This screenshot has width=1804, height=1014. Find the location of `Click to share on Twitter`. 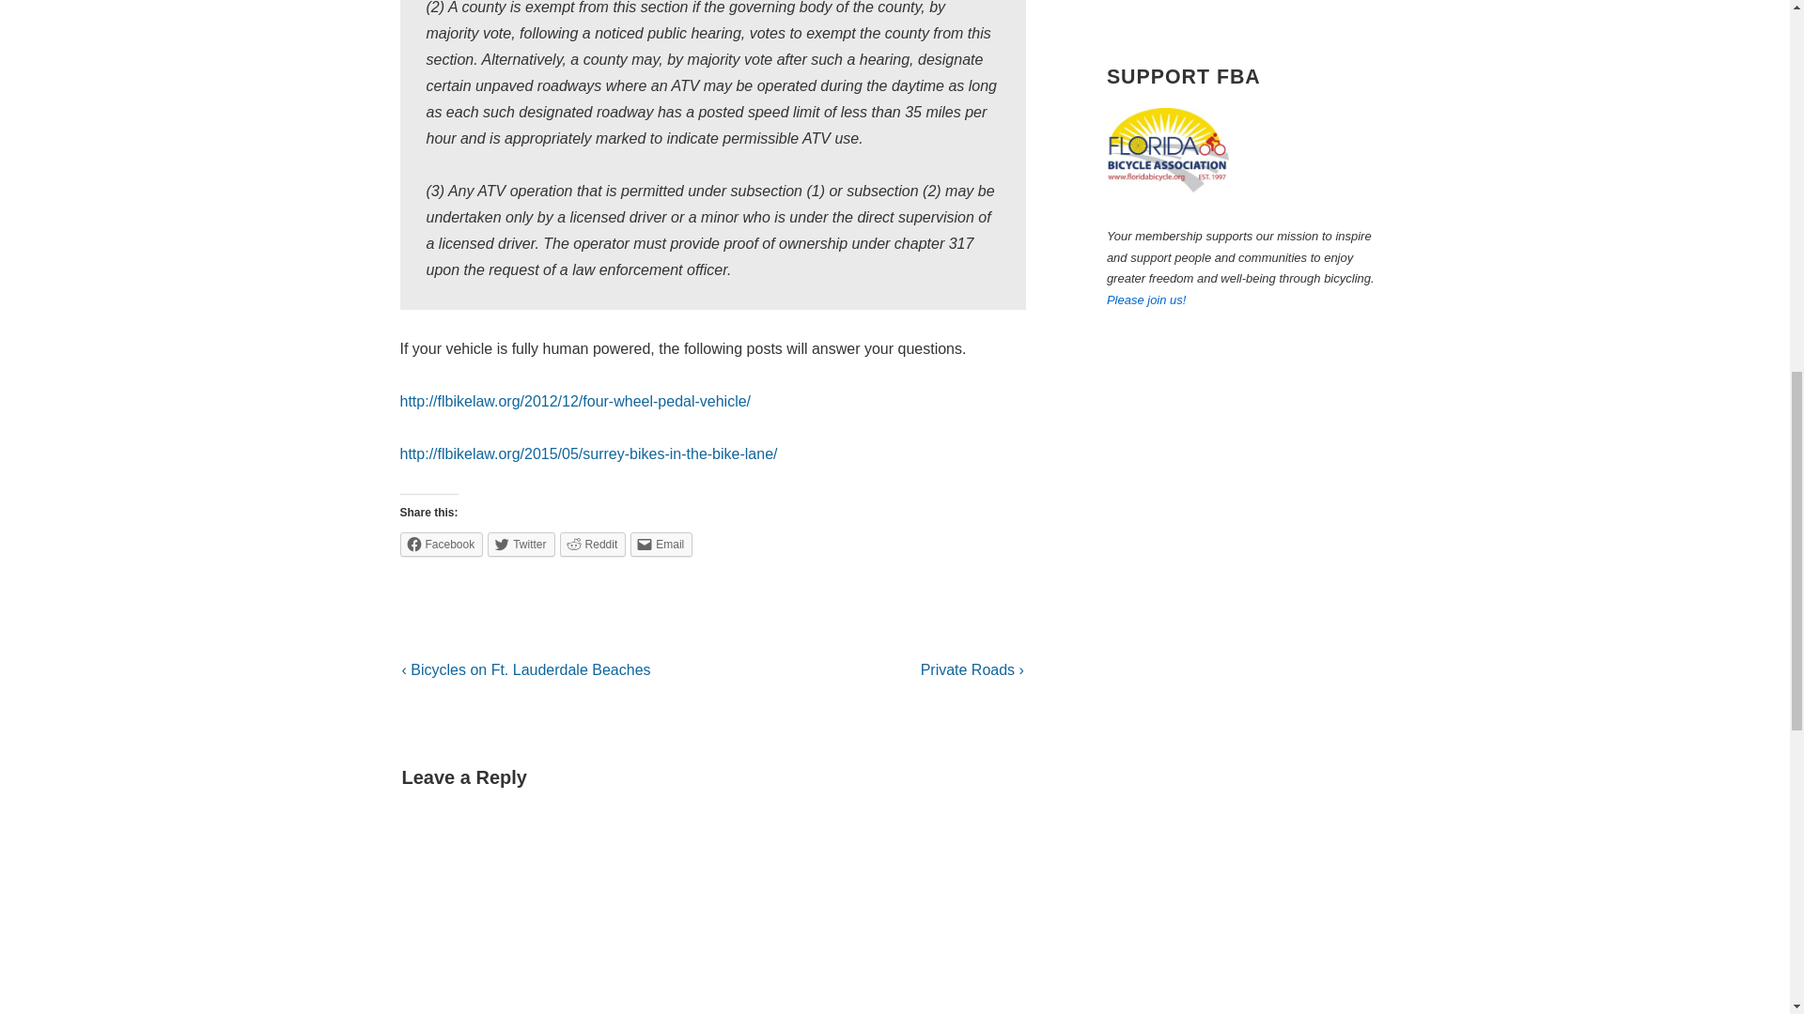

Click to share on Twitter is located at coordinates (521, 545).